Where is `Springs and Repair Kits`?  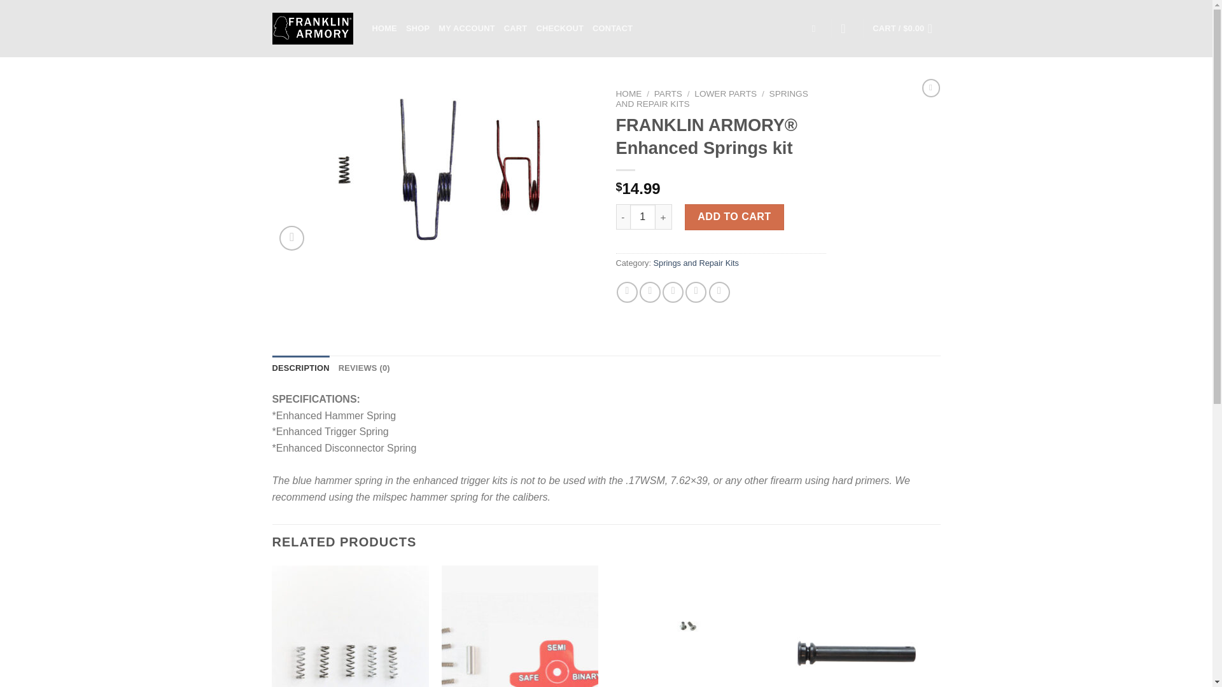
Springs and Repair Kits is located at coordinates (696, 263).